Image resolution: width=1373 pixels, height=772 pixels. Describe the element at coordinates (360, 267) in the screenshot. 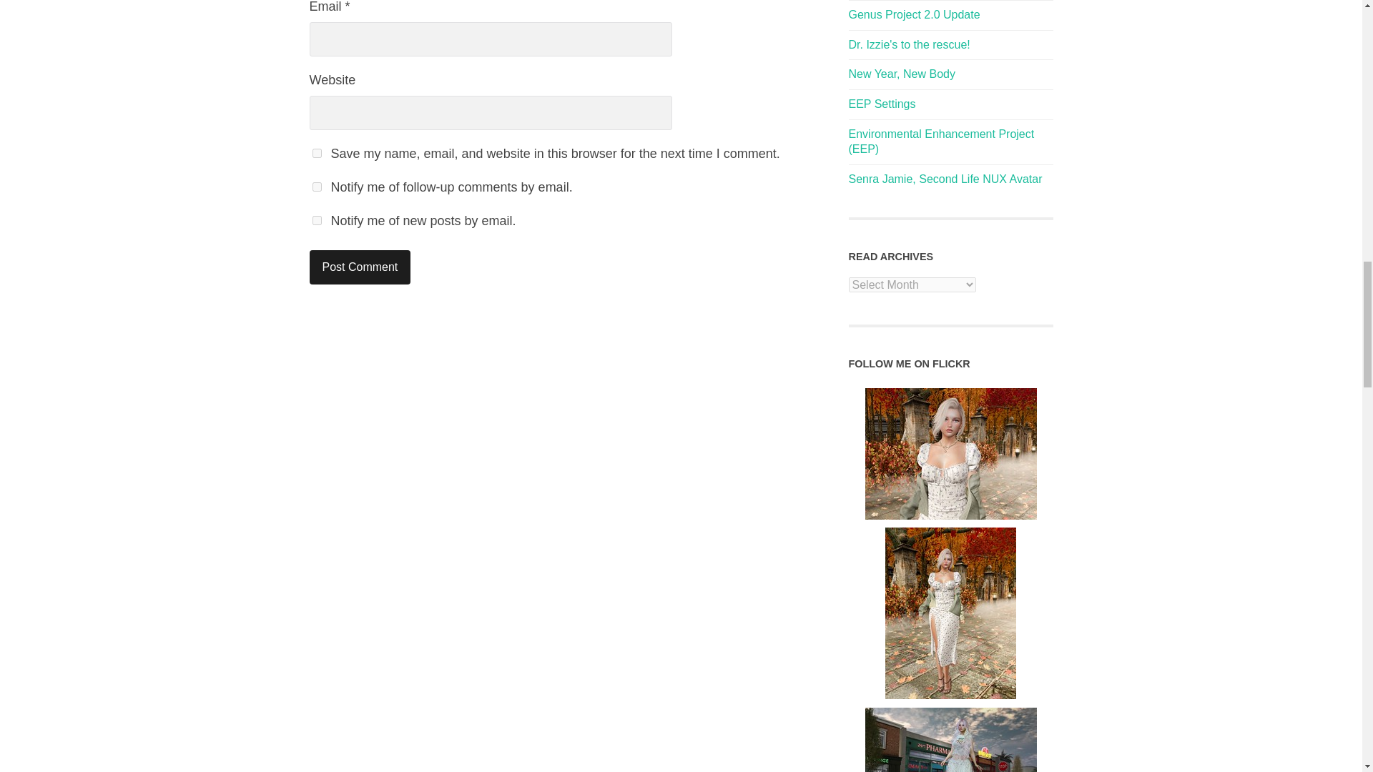

I see `Post Comment` at that location.